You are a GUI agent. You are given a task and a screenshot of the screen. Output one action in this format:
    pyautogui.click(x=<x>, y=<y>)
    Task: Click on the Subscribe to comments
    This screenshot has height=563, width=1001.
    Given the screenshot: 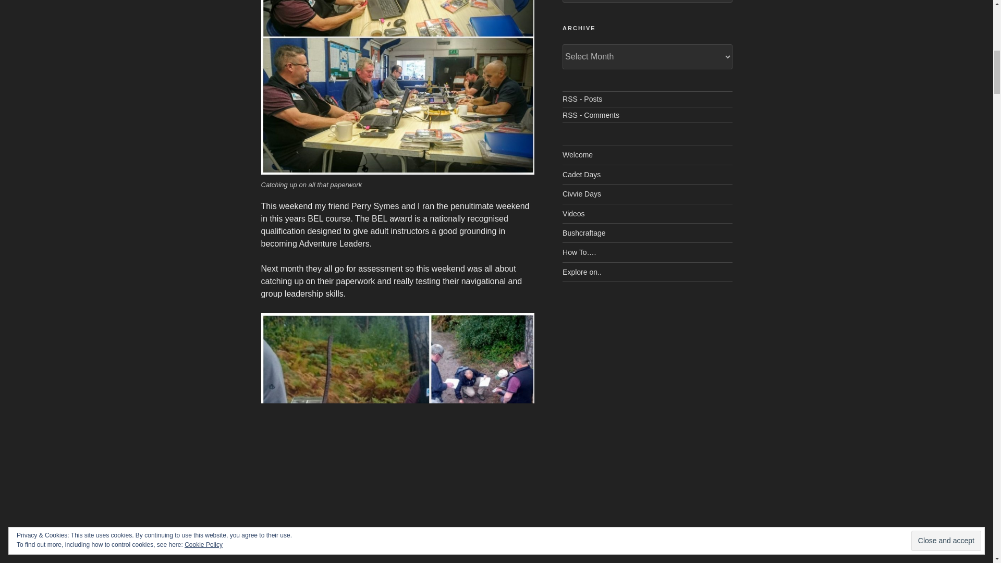 What is the action you would take?
    pyautogui.click(x=591, y=115)
    